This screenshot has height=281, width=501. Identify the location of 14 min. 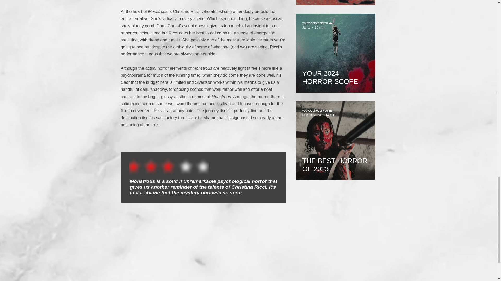
(330, 115).